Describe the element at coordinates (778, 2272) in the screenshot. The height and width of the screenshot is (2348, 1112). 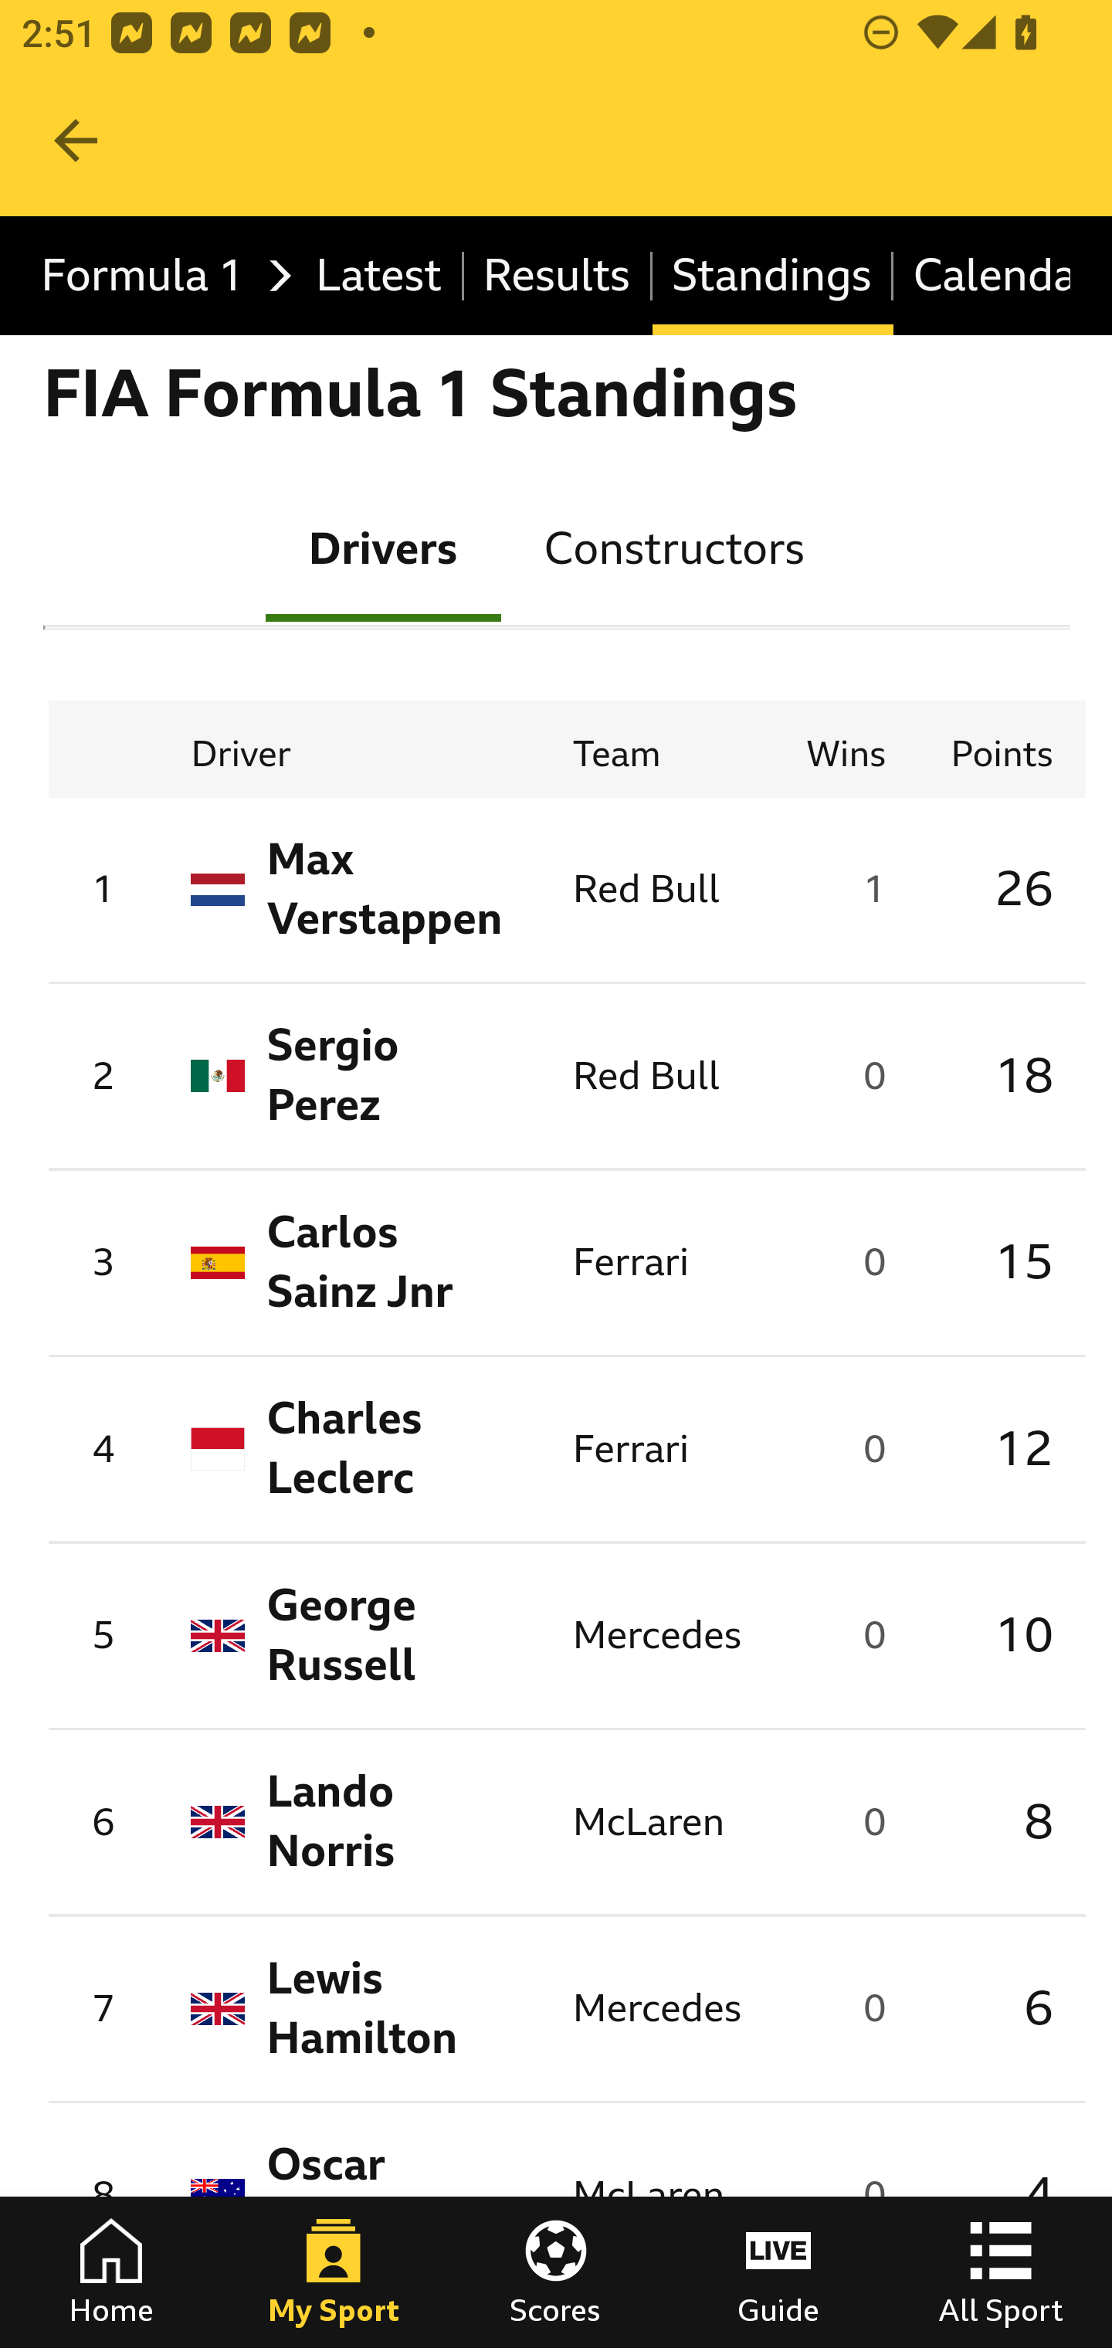
I see `Guide` at that location.